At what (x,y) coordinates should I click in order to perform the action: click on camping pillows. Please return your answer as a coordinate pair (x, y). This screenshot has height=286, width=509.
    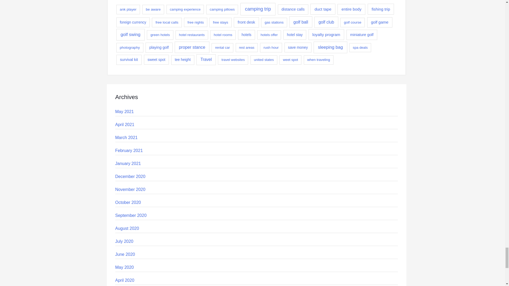
    Looking at the image, I should click on (222, 9).